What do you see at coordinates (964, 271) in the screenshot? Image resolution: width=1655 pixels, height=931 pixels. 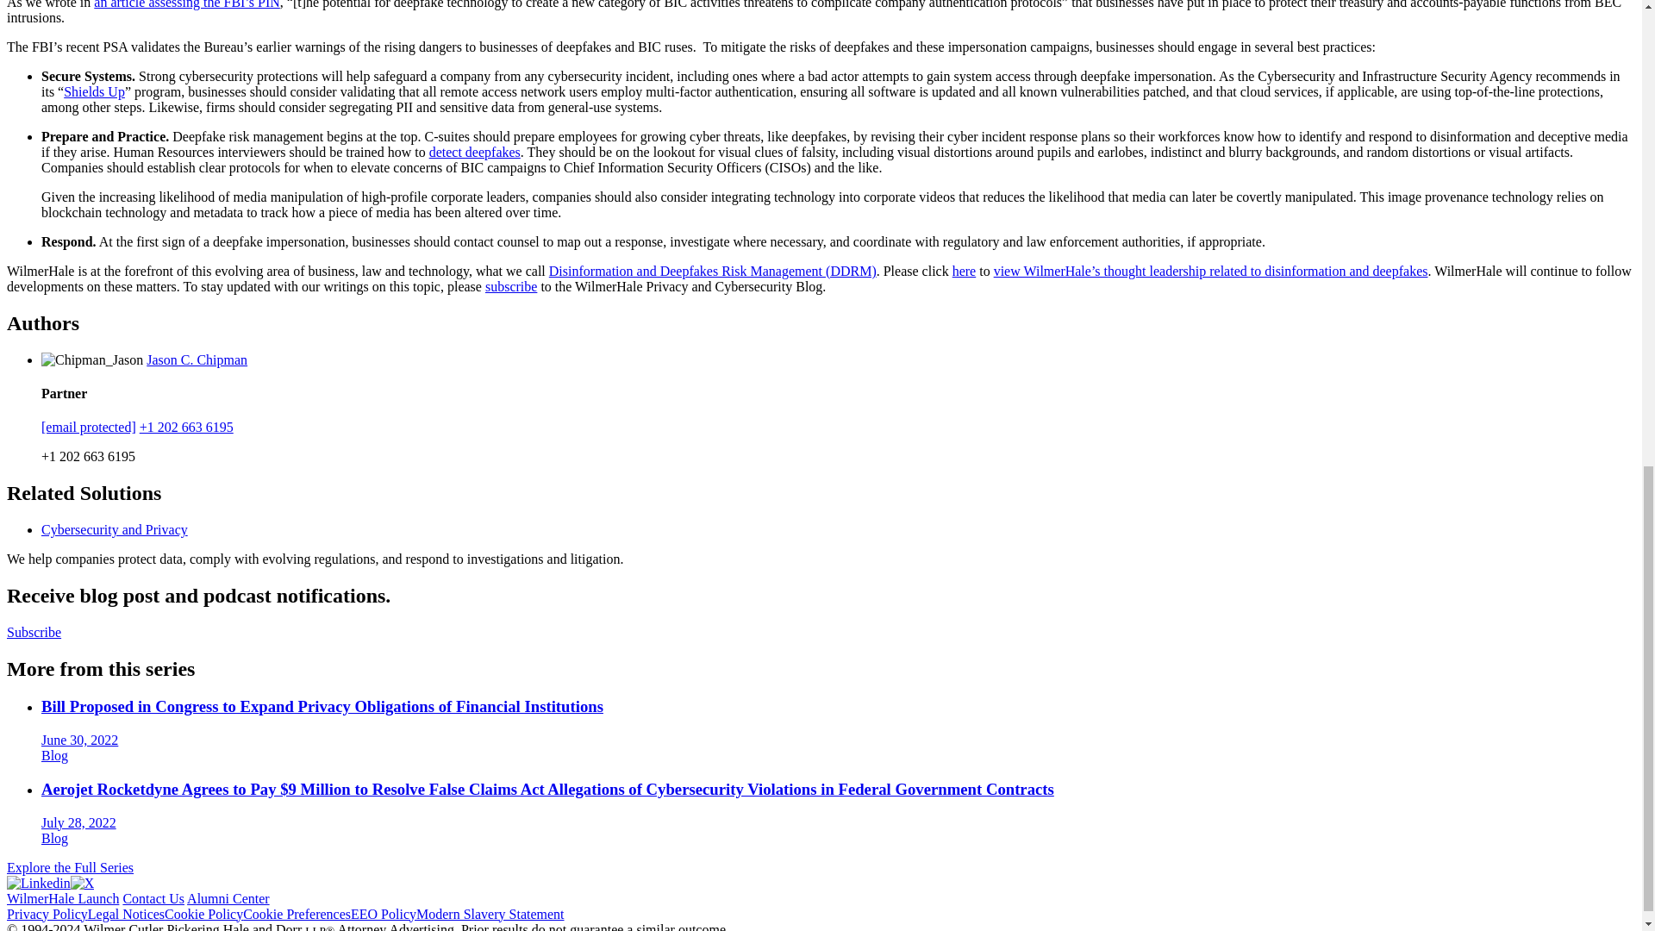 I see `here` at bounding box center [964, 271].